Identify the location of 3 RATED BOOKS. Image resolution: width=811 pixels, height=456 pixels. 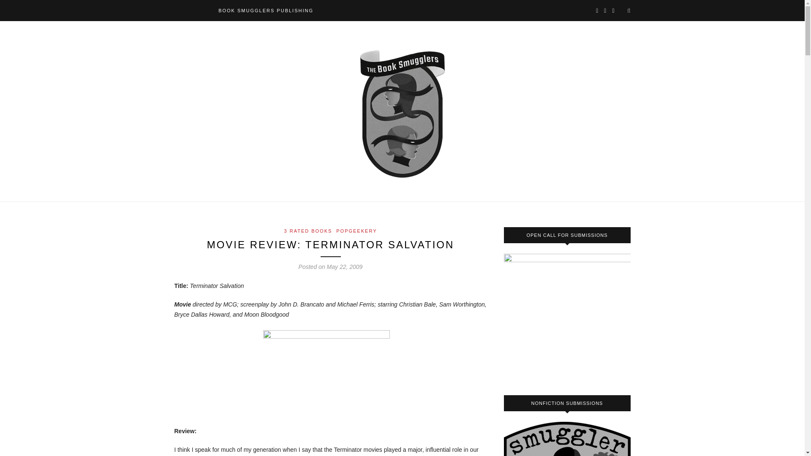
(308, 231).